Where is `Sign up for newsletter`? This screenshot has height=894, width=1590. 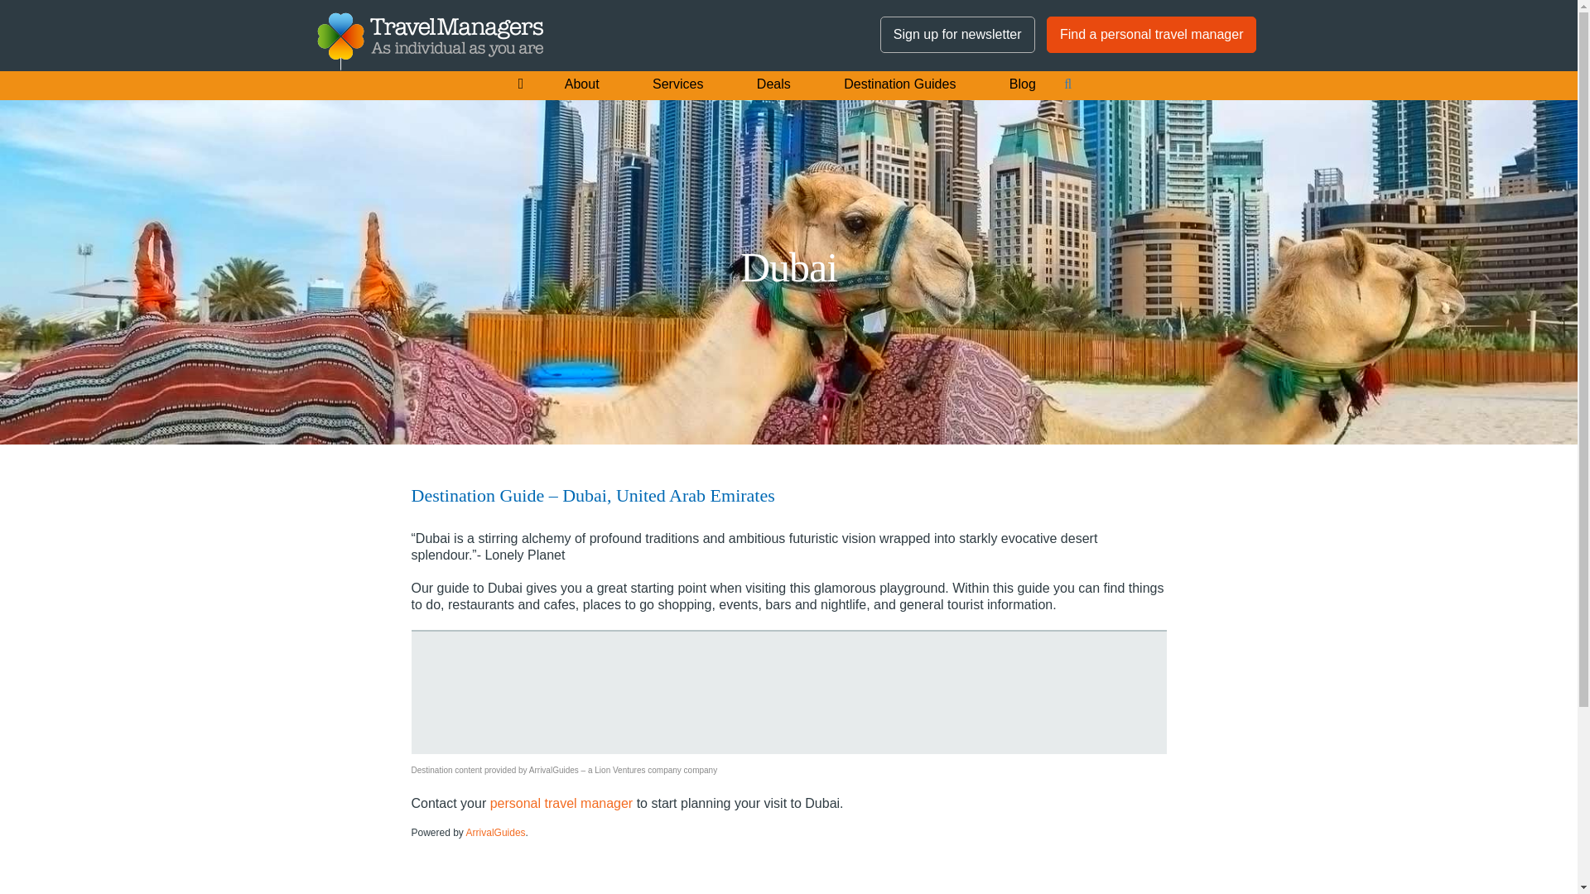 Sign up for newsletter is located at coordinates (957, 35).